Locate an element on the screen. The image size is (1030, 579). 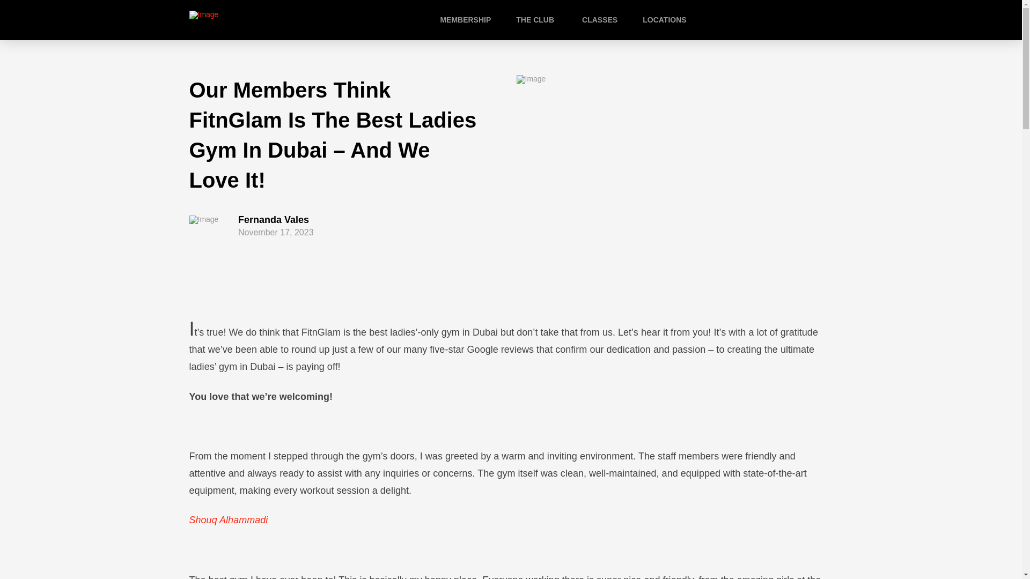
Shouq Alhammadi is located at coordinates (228, 520).